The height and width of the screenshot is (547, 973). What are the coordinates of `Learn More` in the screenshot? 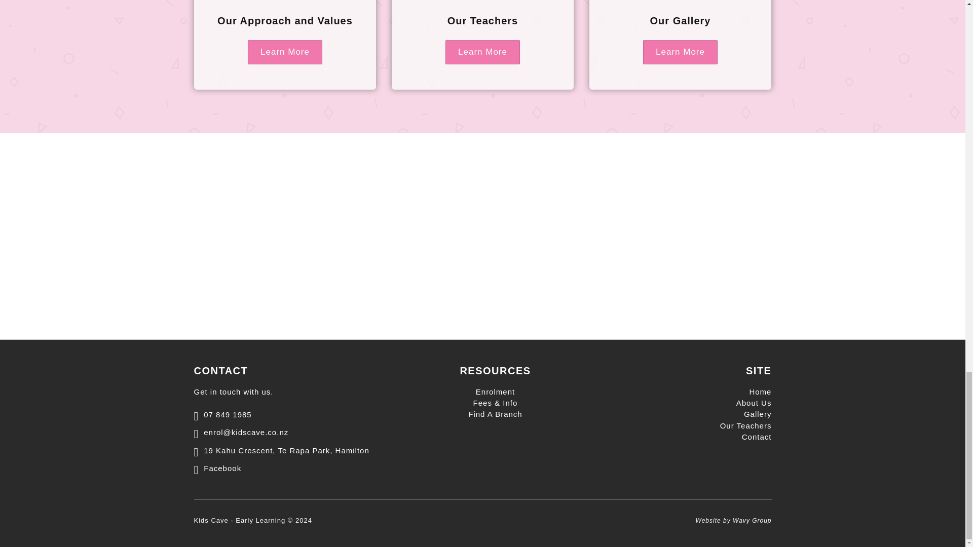 It's located at (285, 52).